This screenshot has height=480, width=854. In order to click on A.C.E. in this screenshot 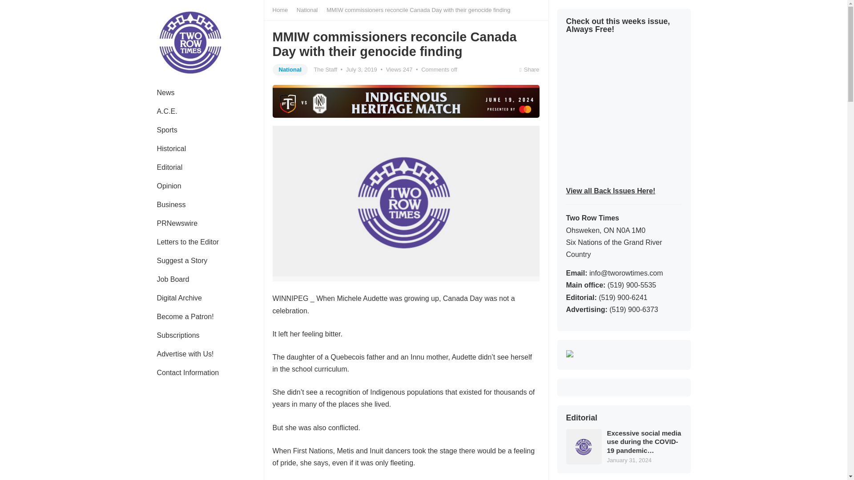, I will do `click(167, 112)`.